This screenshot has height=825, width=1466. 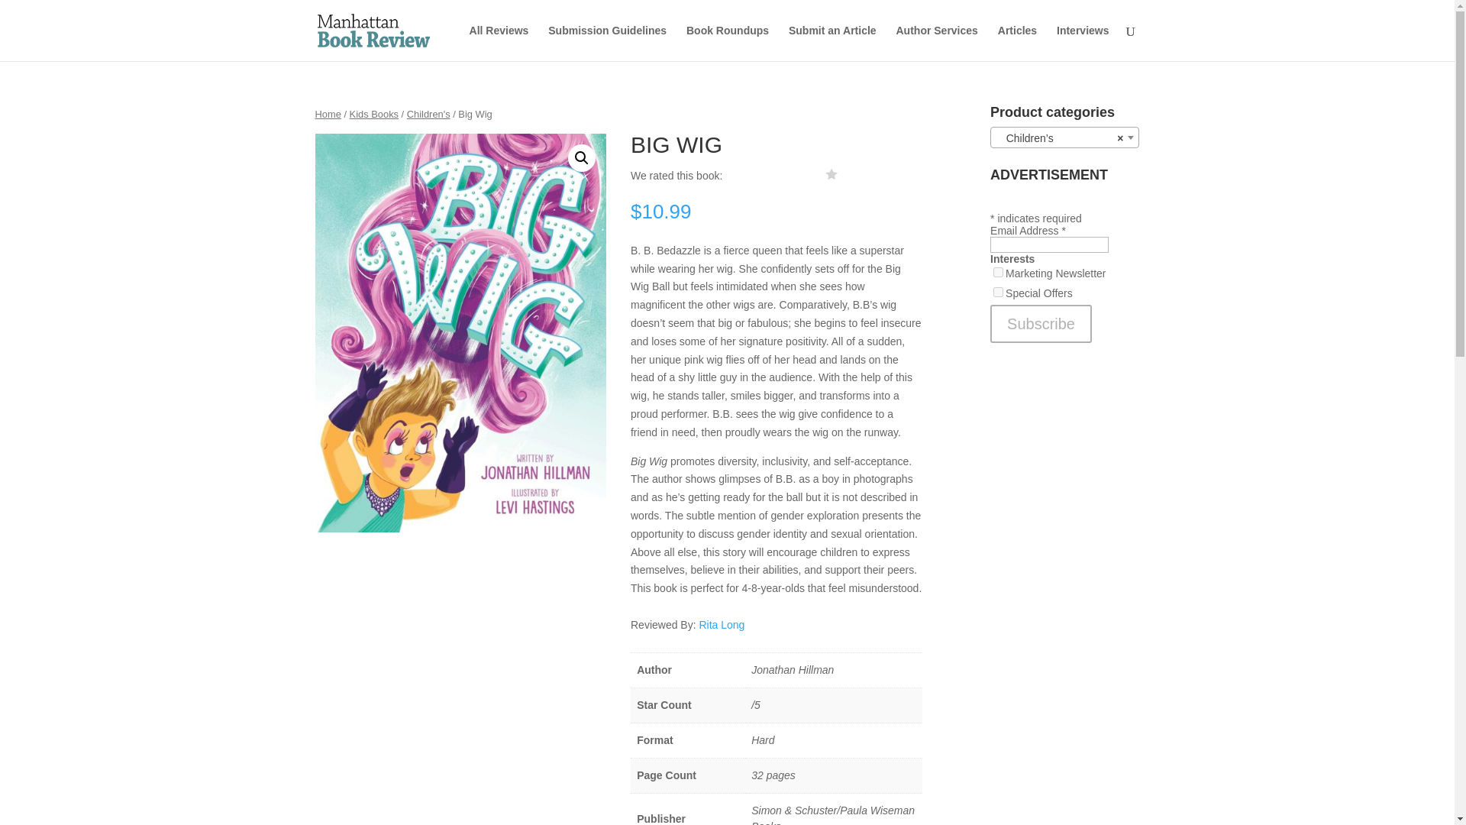 What do you see at coordinates (428, 113) in the screenshot?
I see `Children's` at bounding box center [428, 113].